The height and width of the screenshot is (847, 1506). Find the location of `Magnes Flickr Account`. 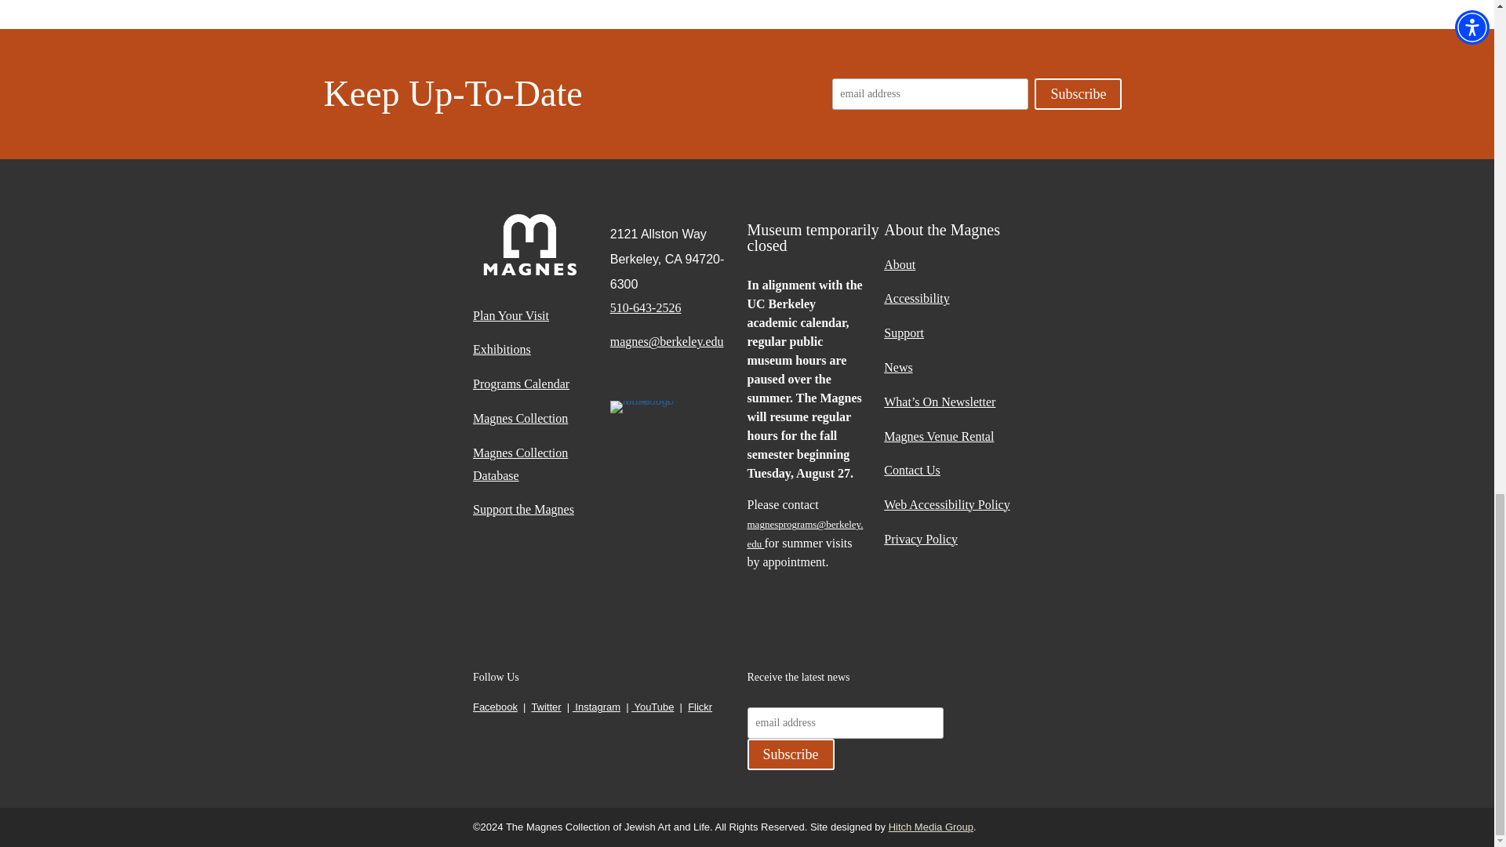

Magnes Flickr Account is located at coordinates (700, 707).